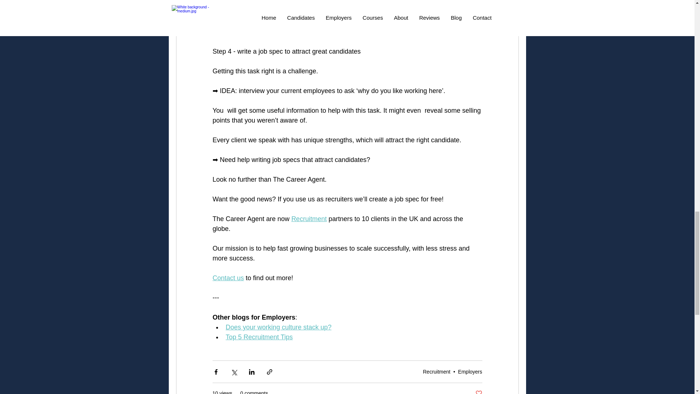 This screenshot has width=700, height=394. Describe the element at coordinates (278, 327) in the screenshot. I see `Does your working culture stack up?` at that location.